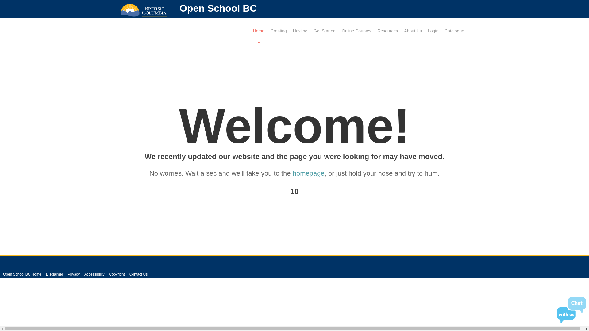  I want to click on Catalogue, so click(454, 31).